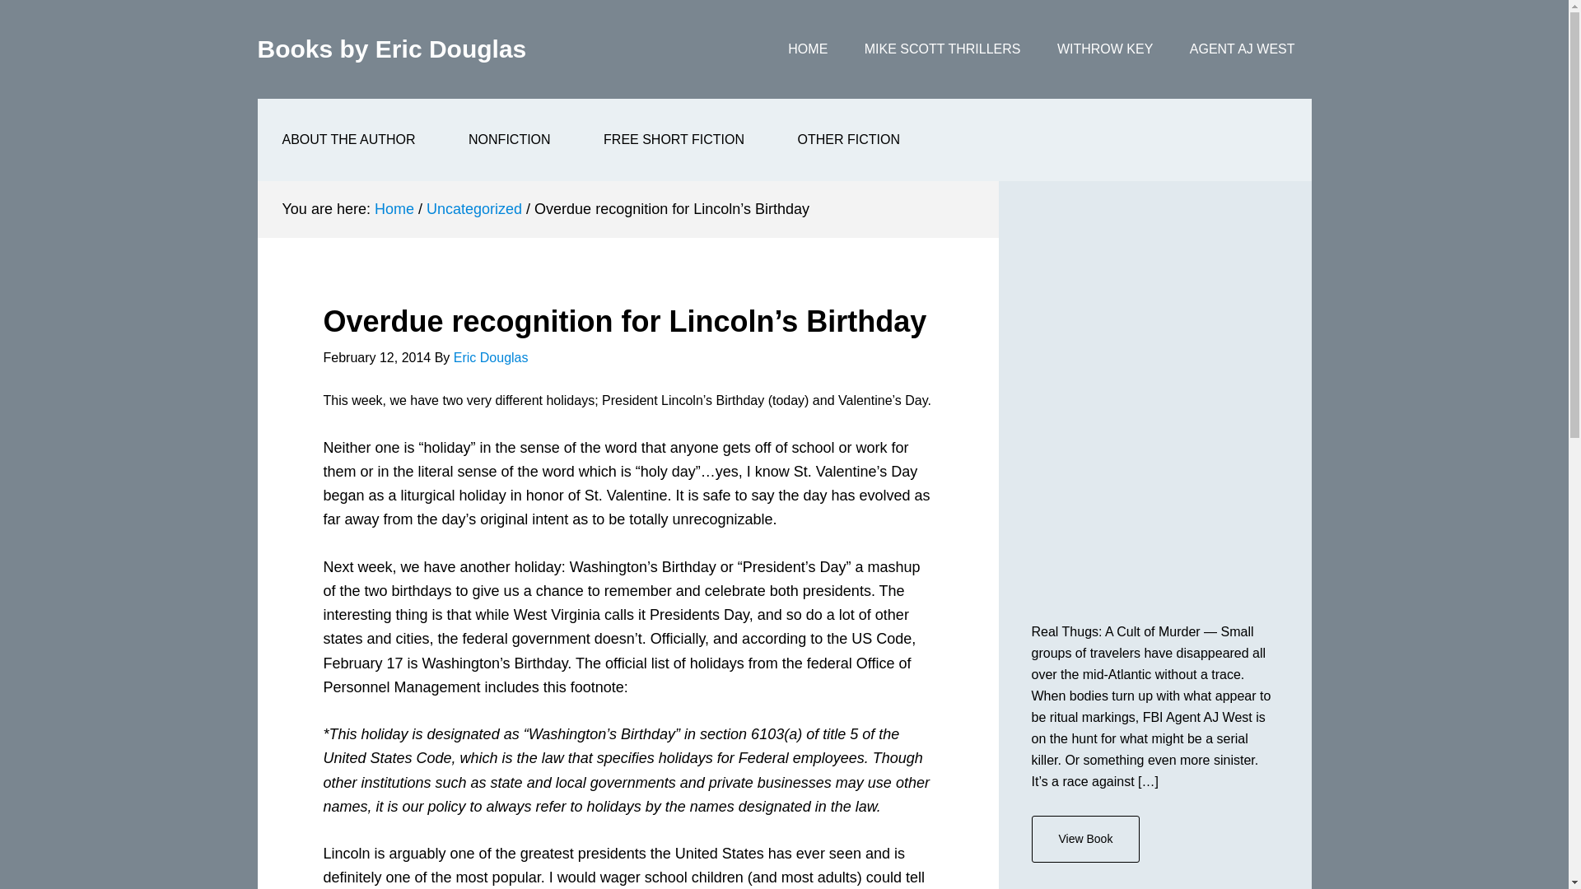 The width and height of the screenshot is (1581, 889). I want to click on NONFICTION, so click(509, 140).